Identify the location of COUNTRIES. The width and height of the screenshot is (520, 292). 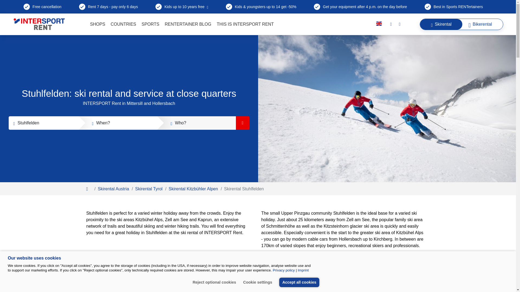
(123, 24).